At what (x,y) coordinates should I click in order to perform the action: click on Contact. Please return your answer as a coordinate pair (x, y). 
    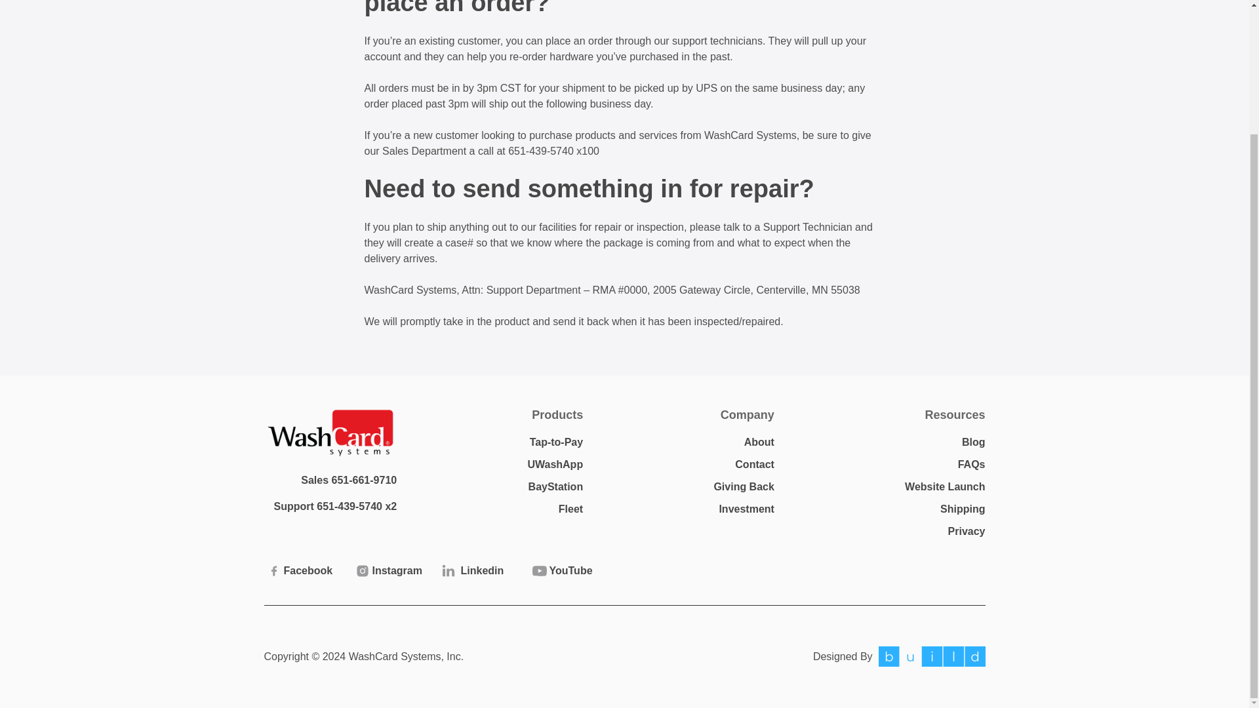
    Looking at the image, I should click on (754, 464).